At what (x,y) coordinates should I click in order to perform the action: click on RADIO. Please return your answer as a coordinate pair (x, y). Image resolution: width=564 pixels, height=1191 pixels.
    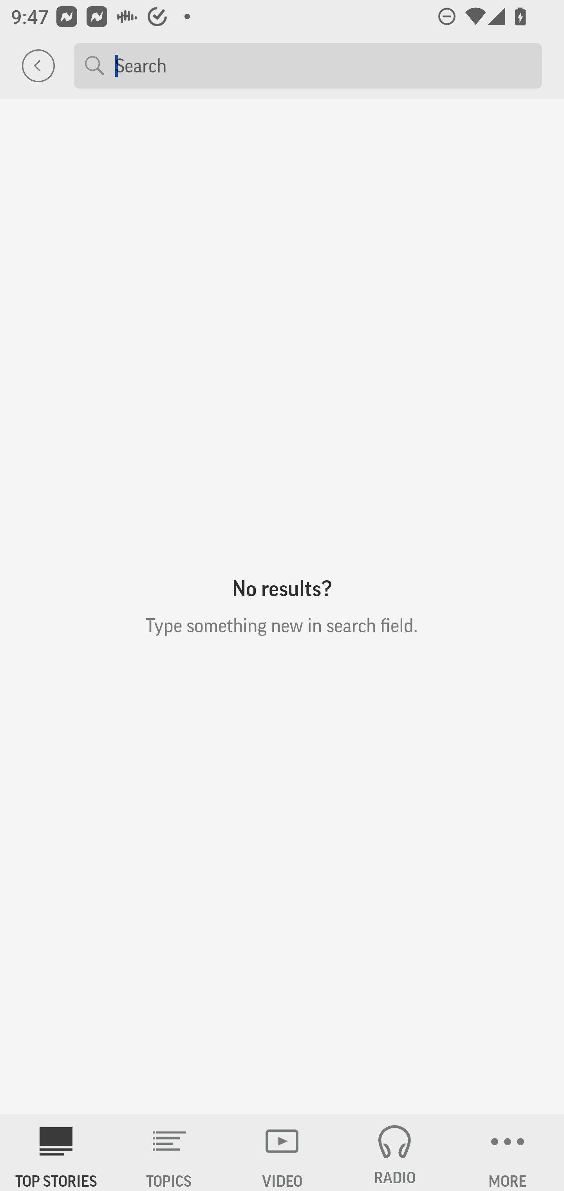
    Looking at the image, I should click on (395, 1153).